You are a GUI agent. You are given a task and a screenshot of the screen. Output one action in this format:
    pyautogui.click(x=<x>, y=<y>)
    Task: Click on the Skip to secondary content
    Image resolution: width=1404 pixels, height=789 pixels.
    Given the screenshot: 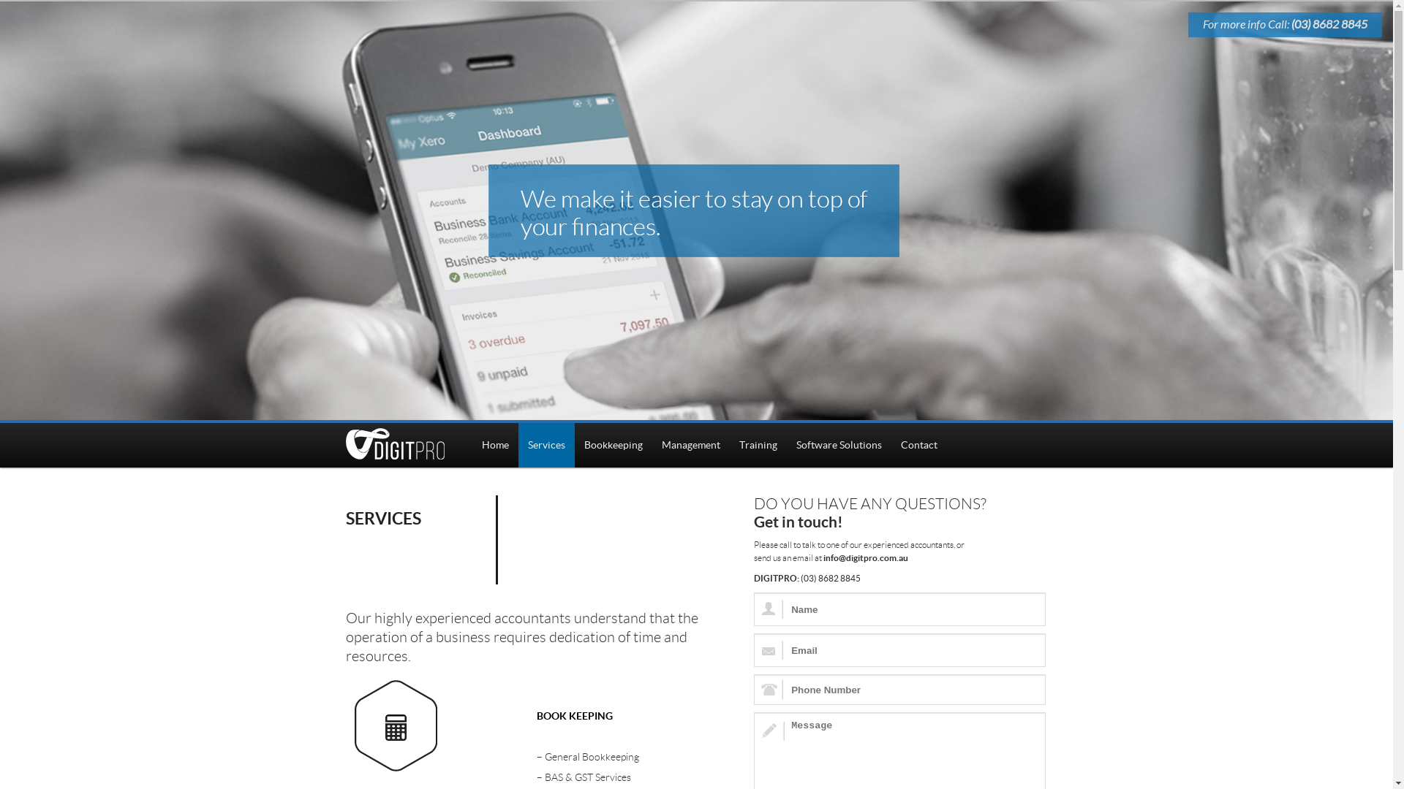 What is the action you would take?
    pyautogui.click(x=497, y=447)
    